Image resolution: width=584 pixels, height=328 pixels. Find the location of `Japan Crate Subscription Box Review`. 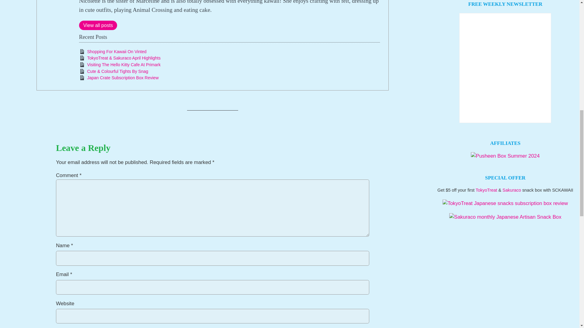

Japan Crate Subscription Box Review is located at coordinates (123, 78).